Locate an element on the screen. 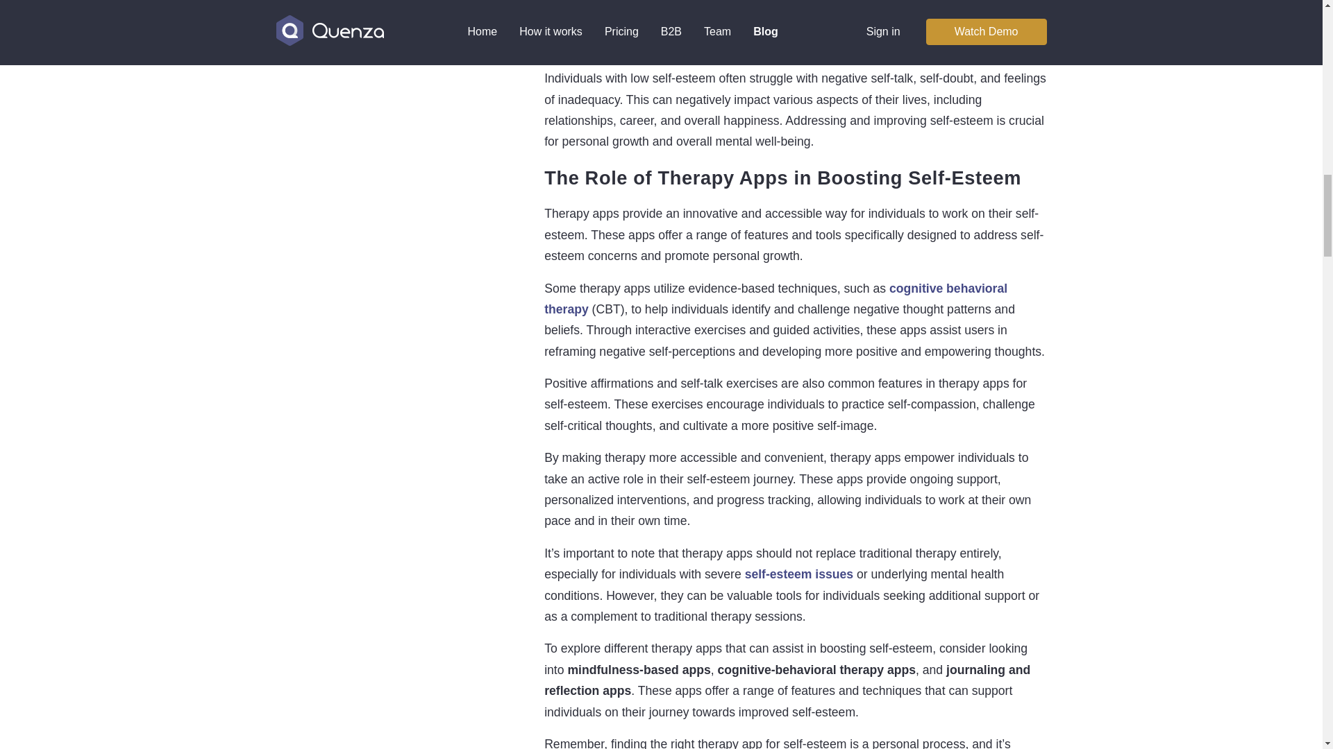 The image size is (1333, 749). self-esteem issues is located at coordinates (798, 574).